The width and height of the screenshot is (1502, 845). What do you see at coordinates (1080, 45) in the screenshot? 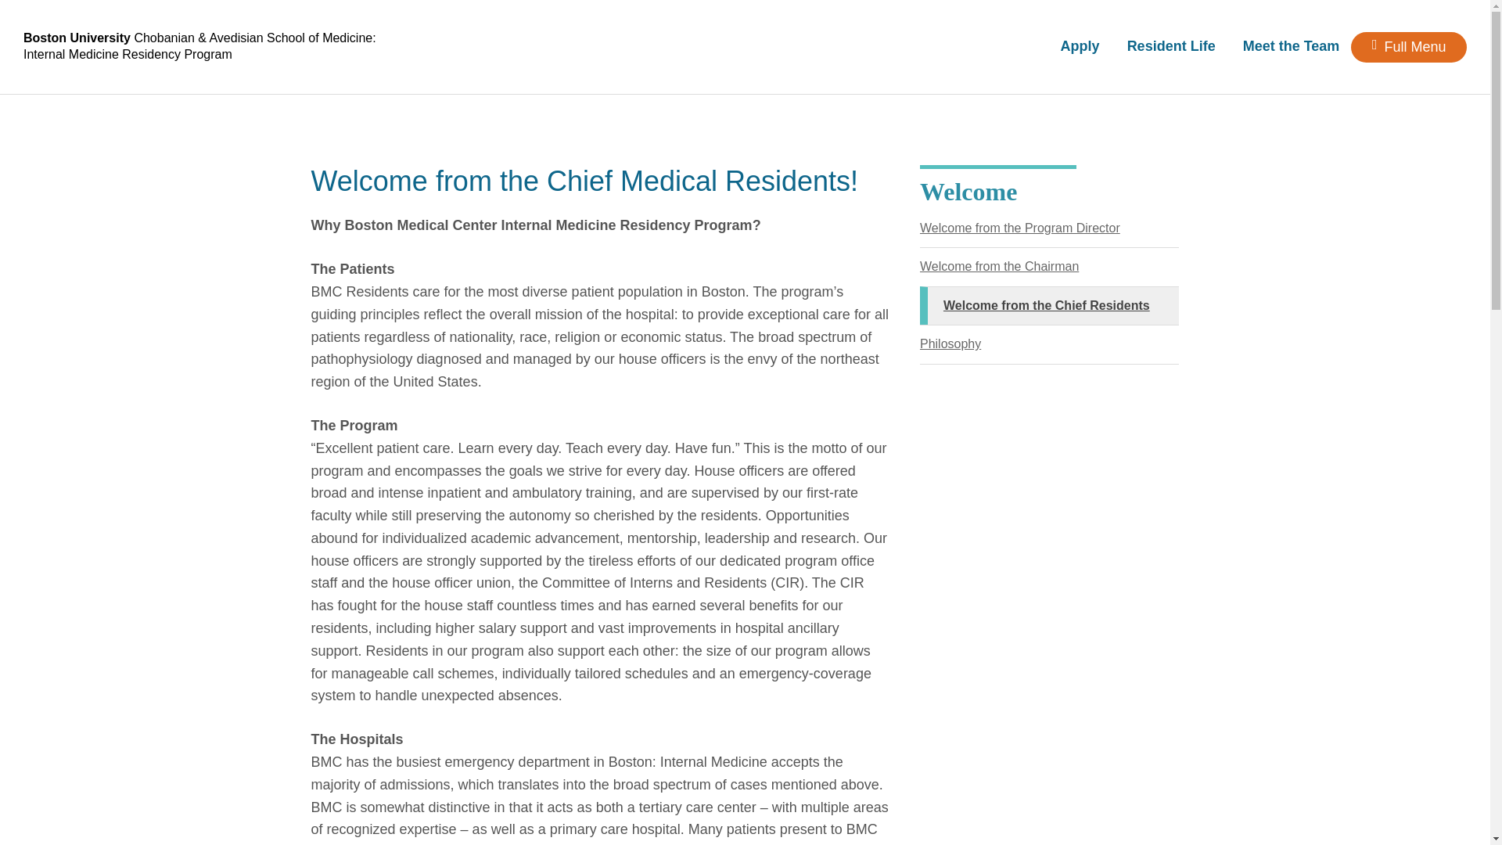
I see `Apply` at bounding box center [1080, 45].